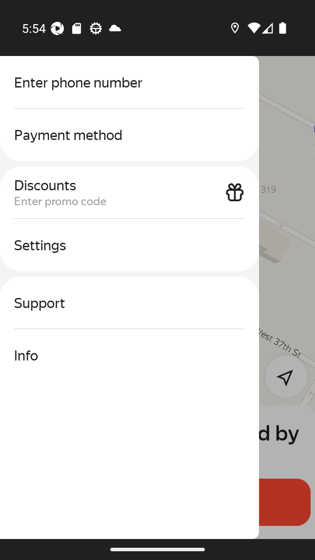 The image size is (315, 560). Describe the element at coordinates (129, 245) in the screenshot. I see `Settings` at that location.